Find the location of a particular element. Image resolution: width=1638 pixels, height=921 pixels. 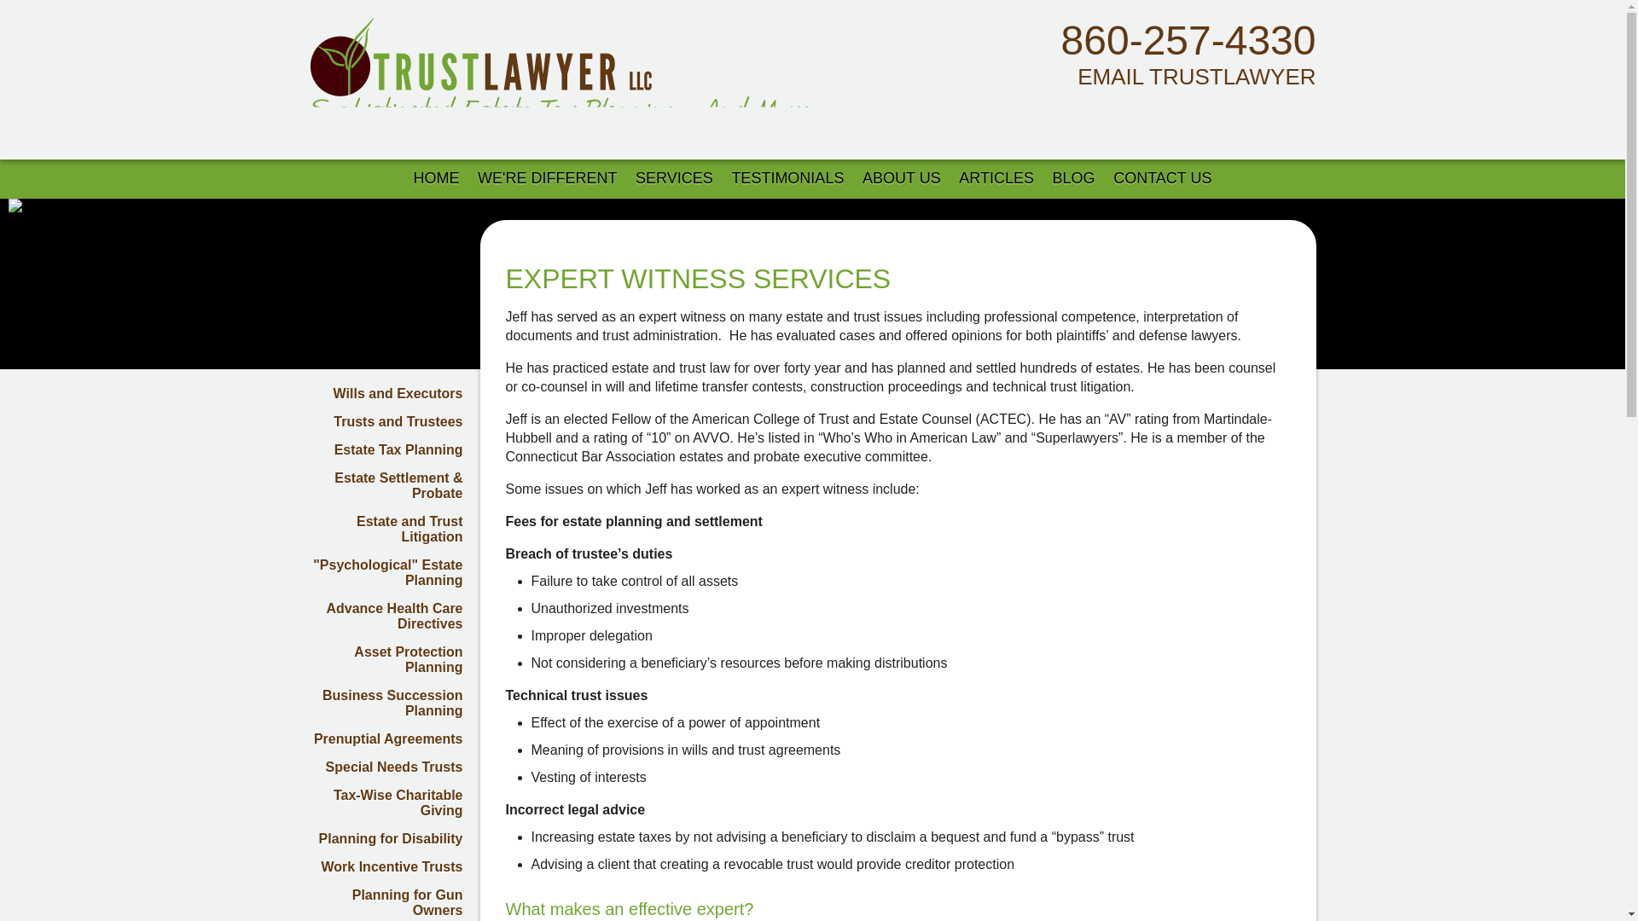

WE'RE DIFFERENT is located at coordinates (547, 178).